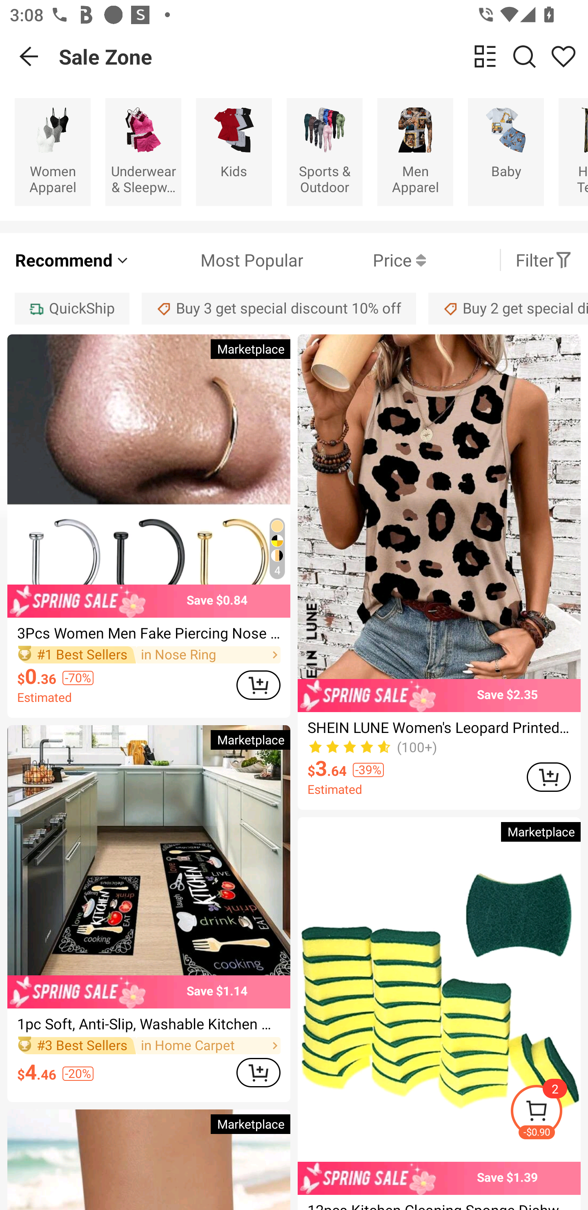 This screenshot has height=1210, width=588. What do you see at coordinates (524, 56) in the screenshot?
I see `Search` at bounding box center [524, 56].